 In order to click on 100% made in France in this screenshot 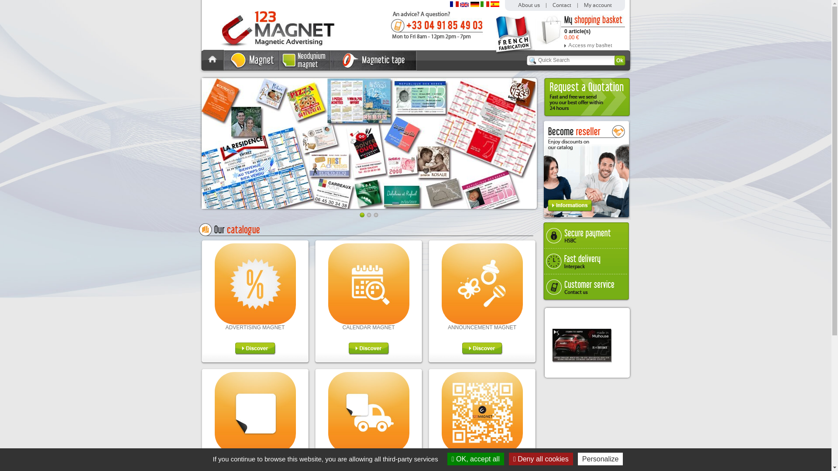, I will do `click(516, 53)`.